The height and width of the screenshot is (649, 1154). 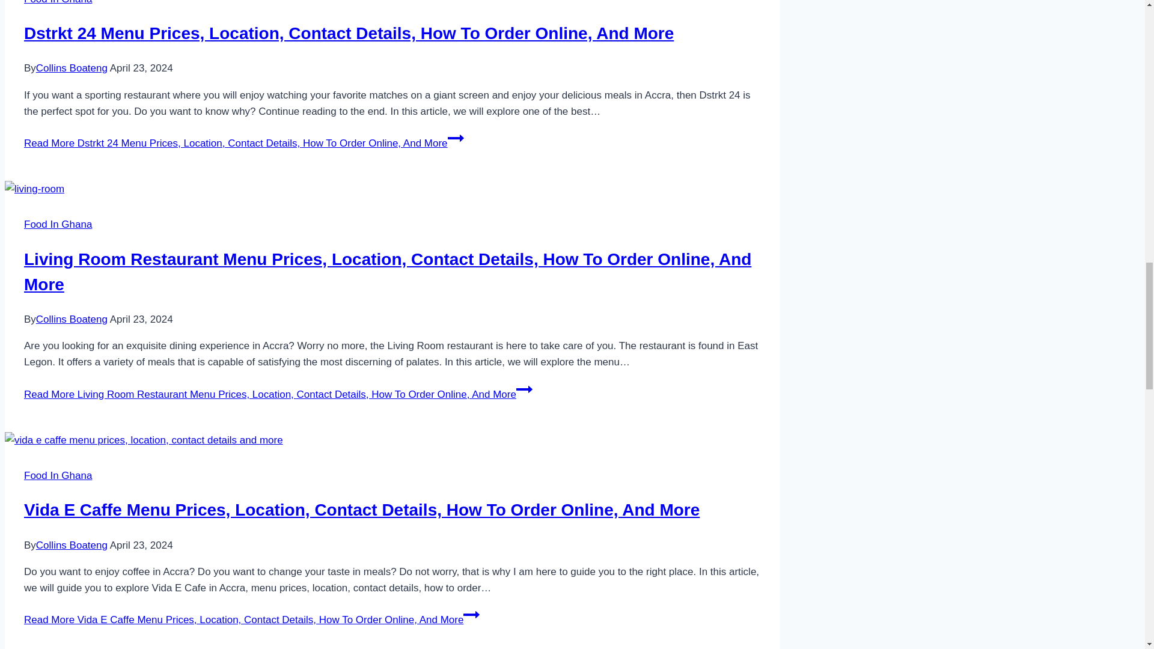 I want to click on Food In Ghana, so click(x=58, y=2).